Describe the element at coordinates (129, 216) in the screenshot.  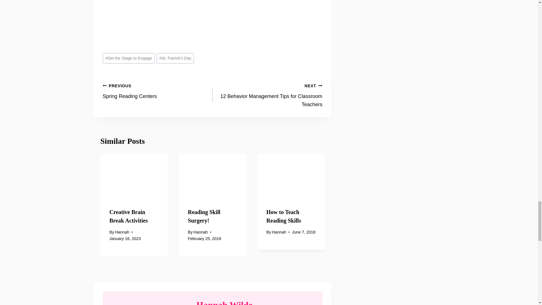
I see `Hannah` at that location.